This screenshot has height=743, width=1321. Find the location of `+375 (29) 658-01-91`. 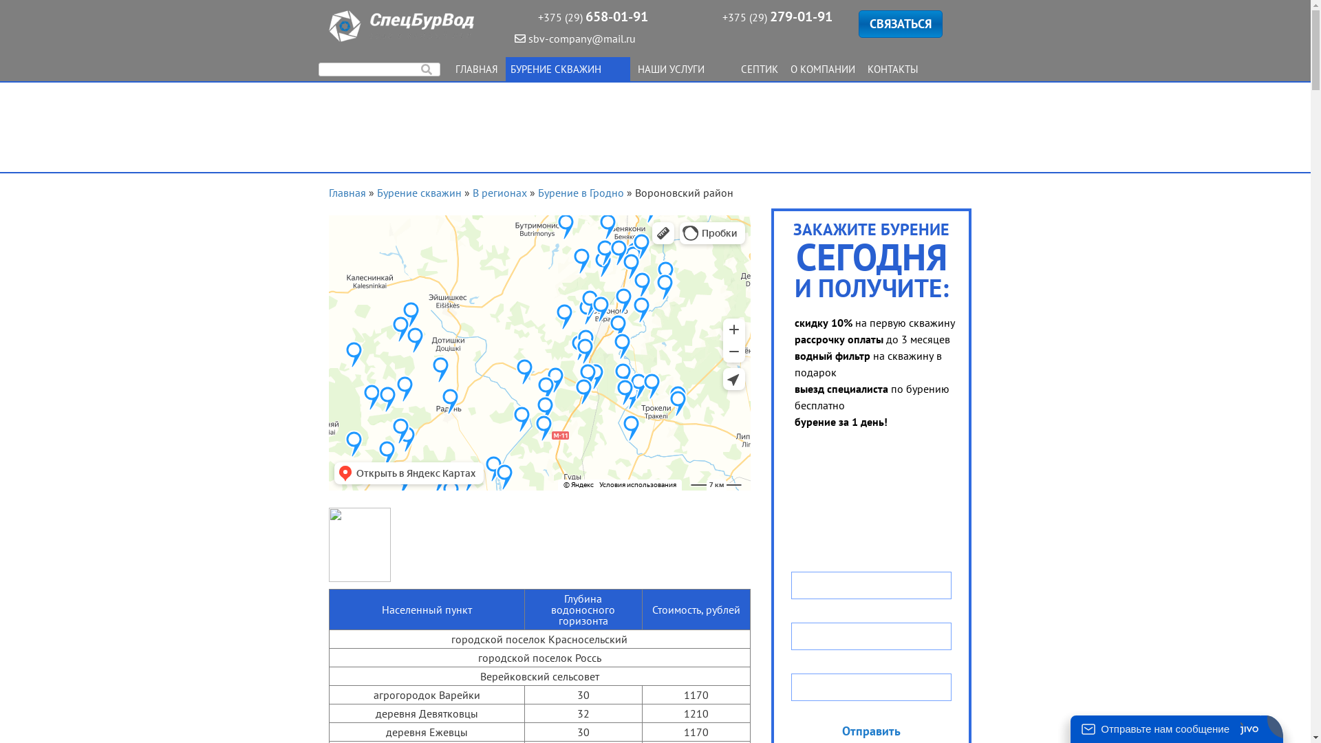

+375 (29) 658-01-91 is located at coordinates (593, 17).